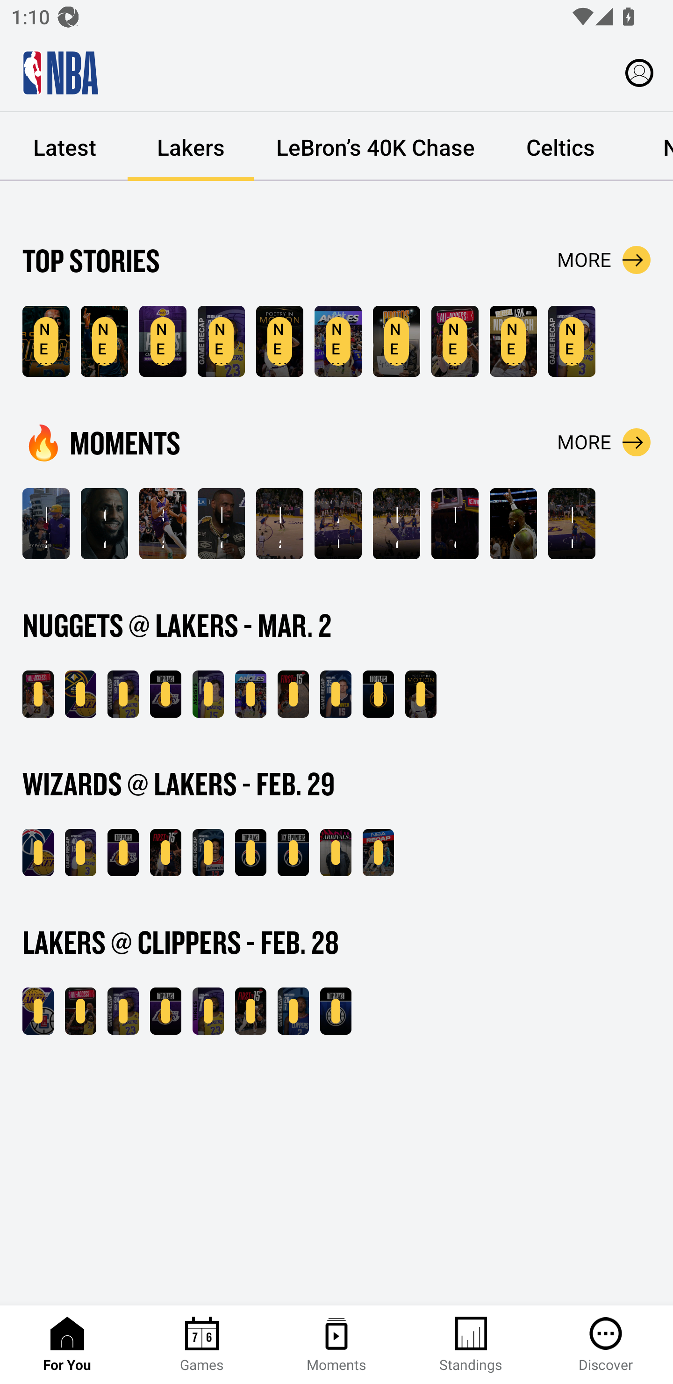  Describe the element at coordinates (513, 341) in the screenshot. I see `Shop LeBron Merch Now 👑🛒 NEW` at that location.